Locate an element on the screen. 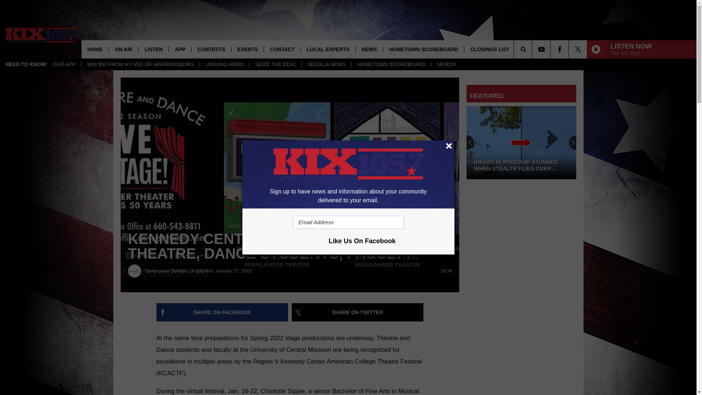 The height and width of the screenshot is (395, 702). ON AIR is located at coordinates (124, 49).